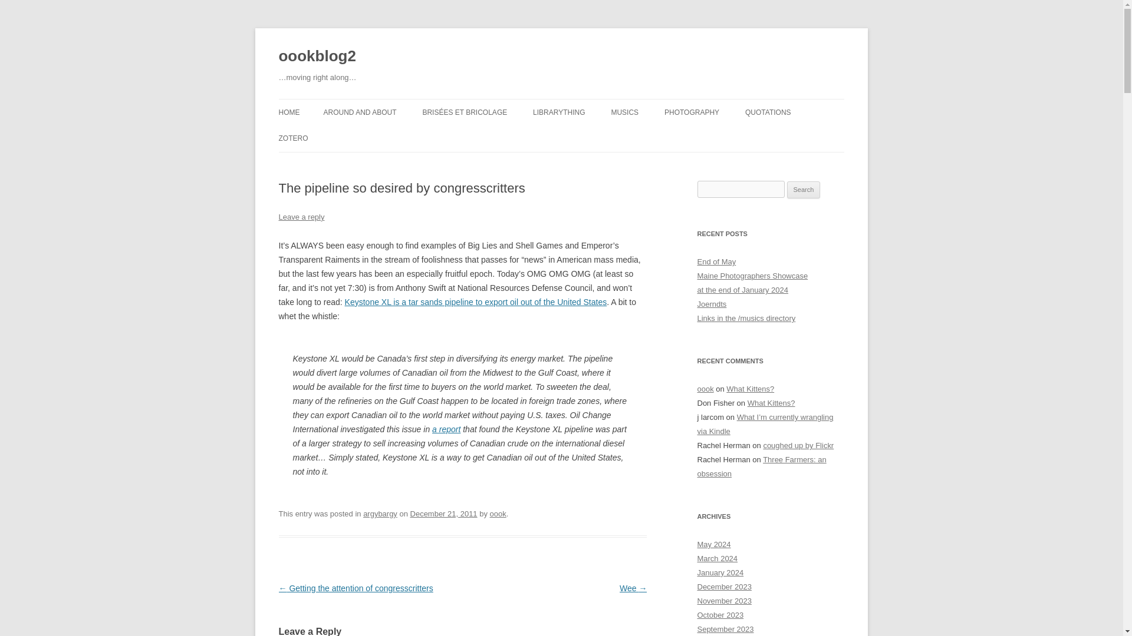 The image size is (1132, 636). Describe the element at coordinates (317, 57) in the screenshot. I see `oookblog2` at that location.